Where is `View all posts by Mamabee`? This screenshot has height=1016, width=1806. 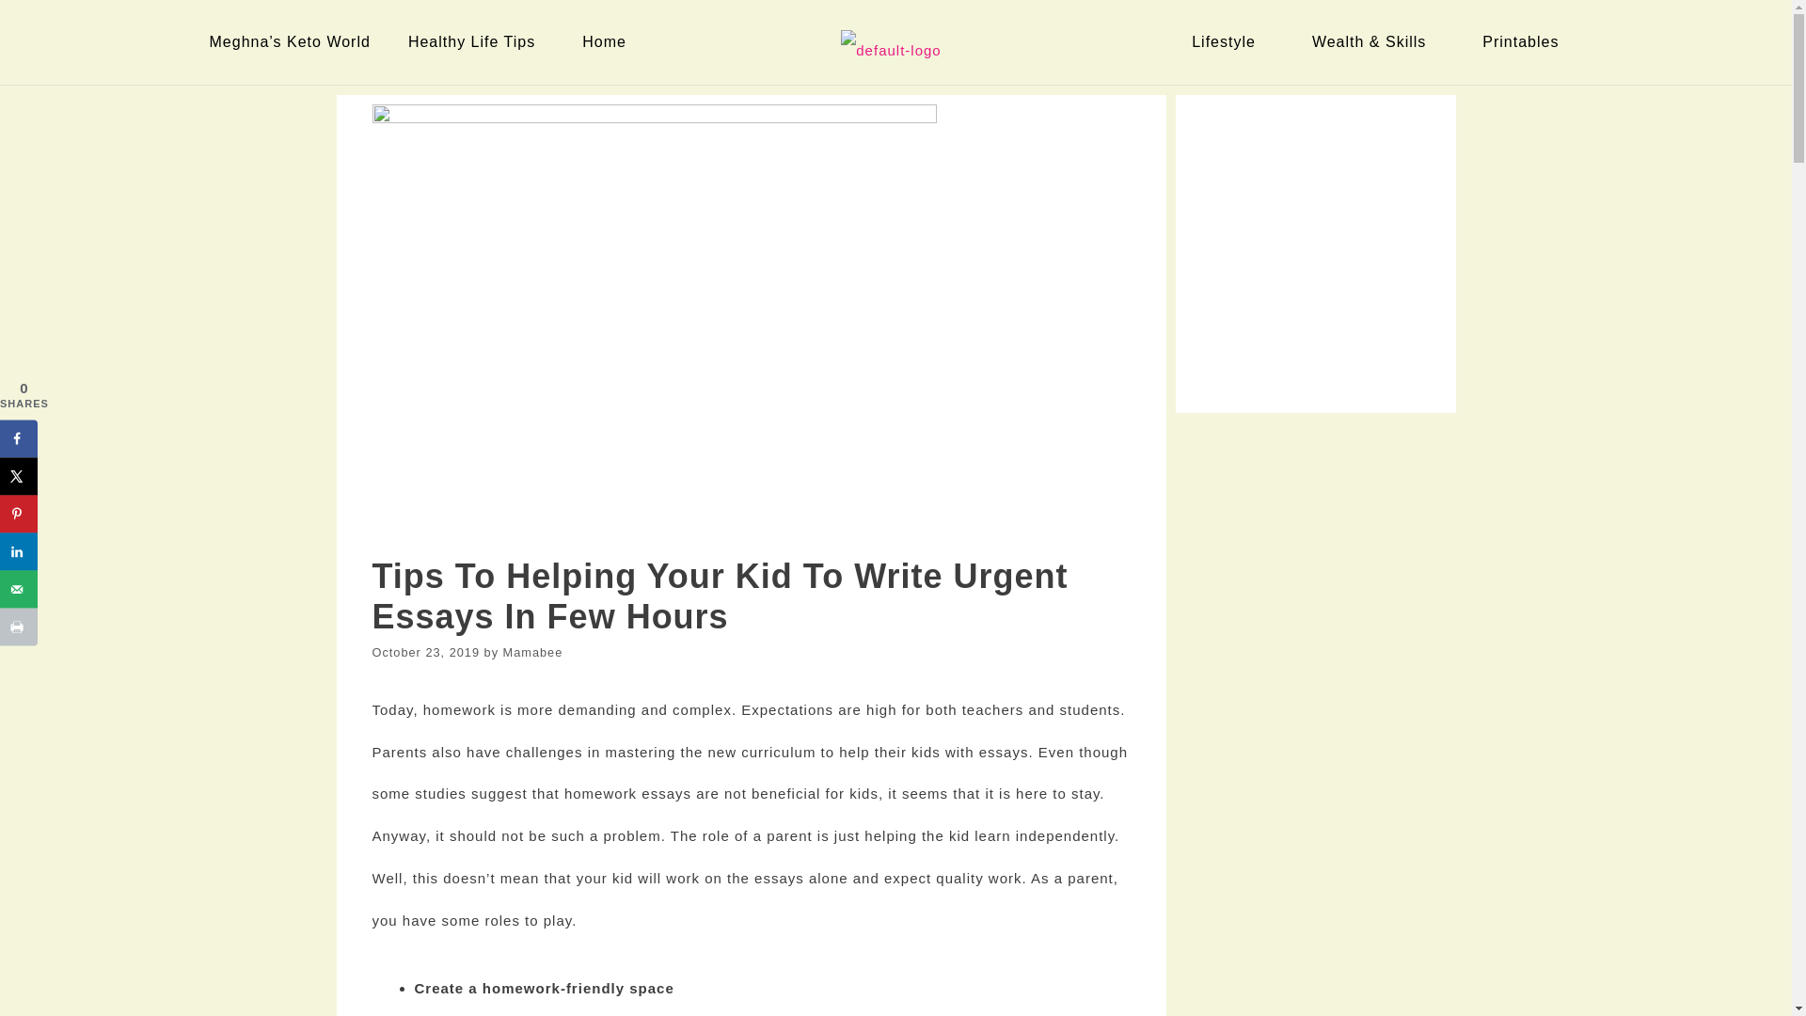
View all posts by Mamabee is located at coordinates (533, 651).